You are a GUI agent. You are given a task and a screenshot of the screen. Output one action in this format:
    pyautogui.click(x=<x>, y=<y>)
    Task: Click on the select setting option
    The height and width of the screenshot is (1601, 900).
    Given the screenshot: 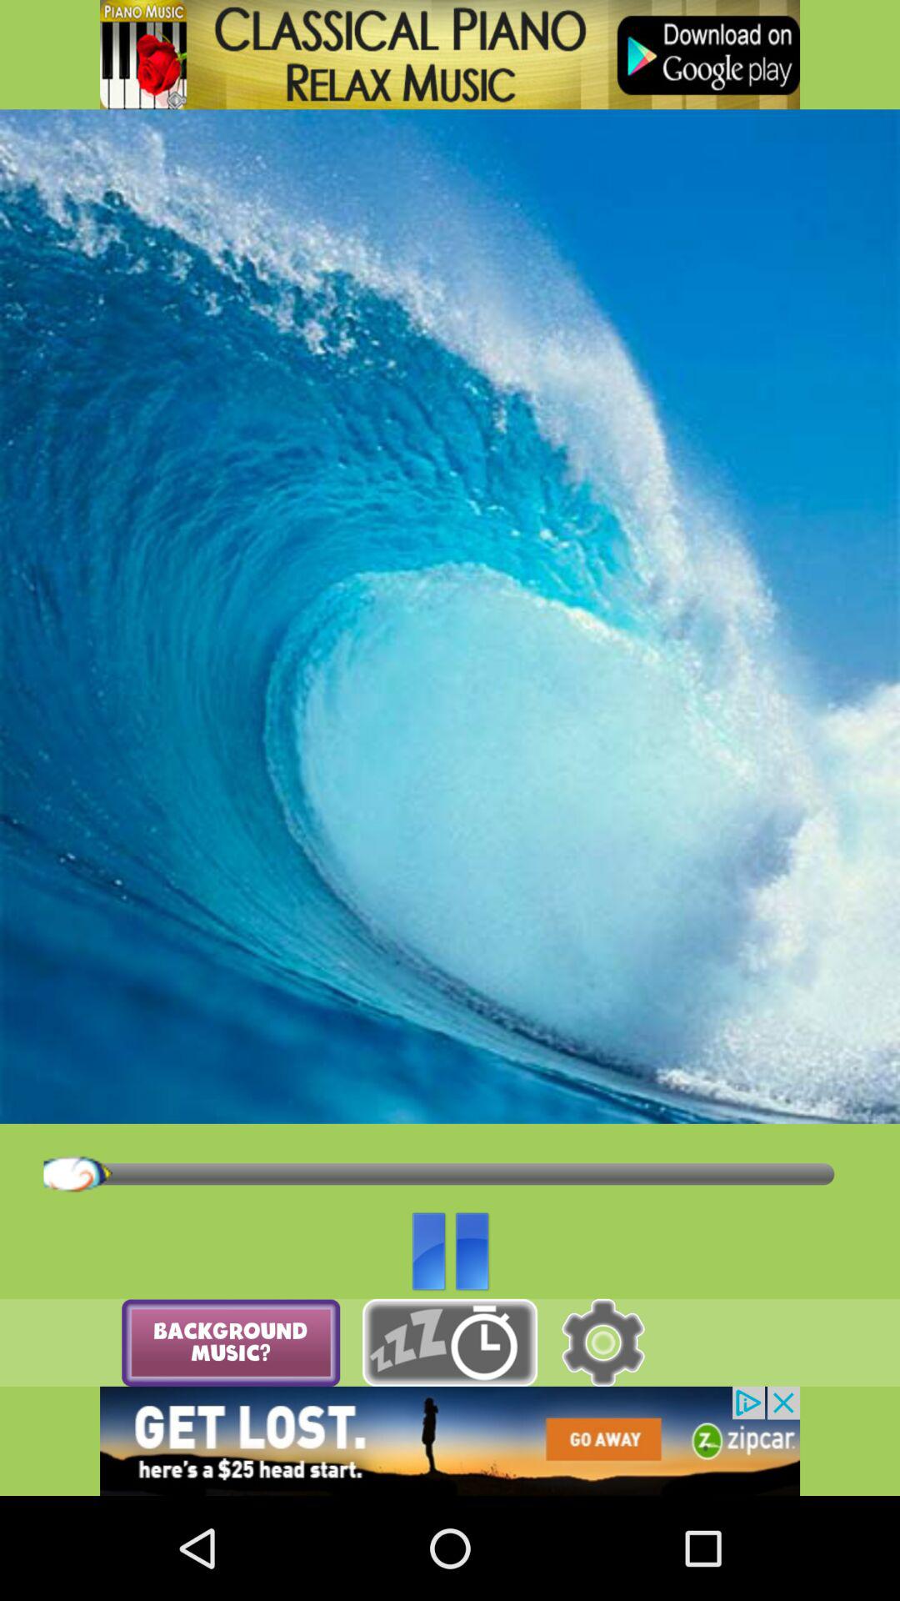 What is the action you would take?
    pyautogui.click(x=603, y=1343)
    